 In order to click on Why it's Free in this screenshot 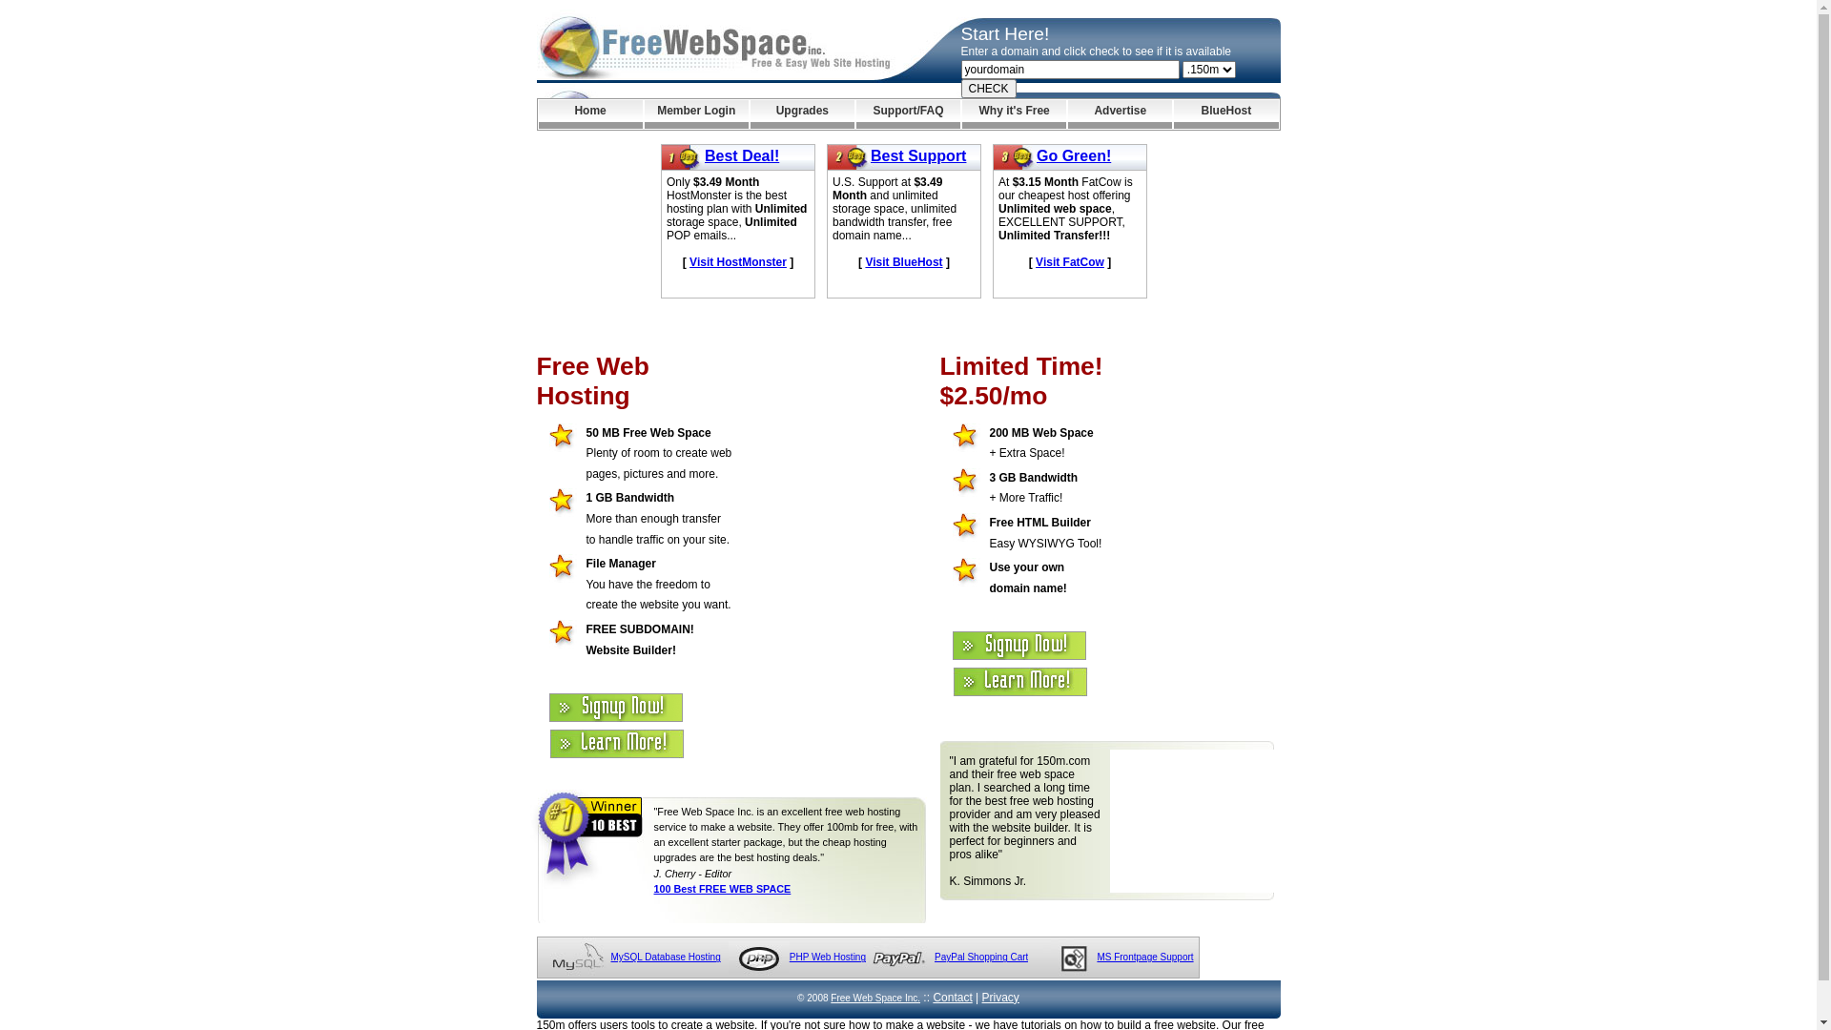, I will do `click(1015, 114)`.